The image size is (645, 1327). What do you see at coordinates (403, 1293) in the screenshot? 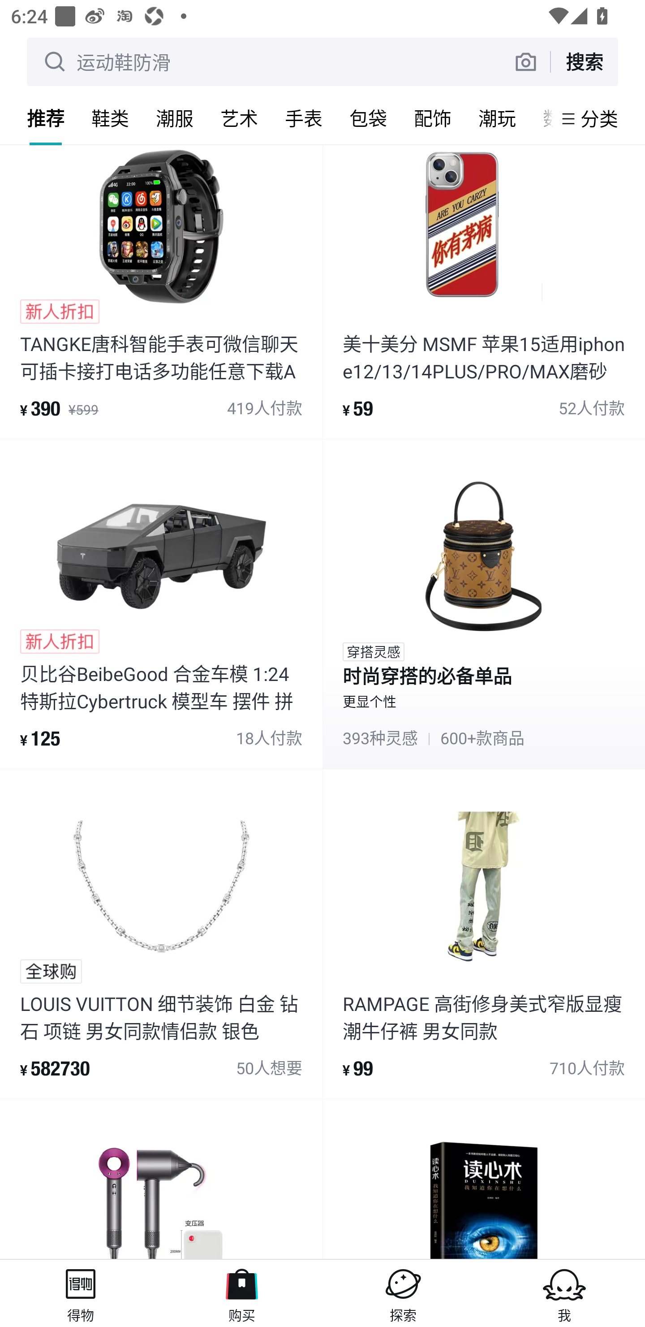
I see `探索` at bounding box center [403, 1293].